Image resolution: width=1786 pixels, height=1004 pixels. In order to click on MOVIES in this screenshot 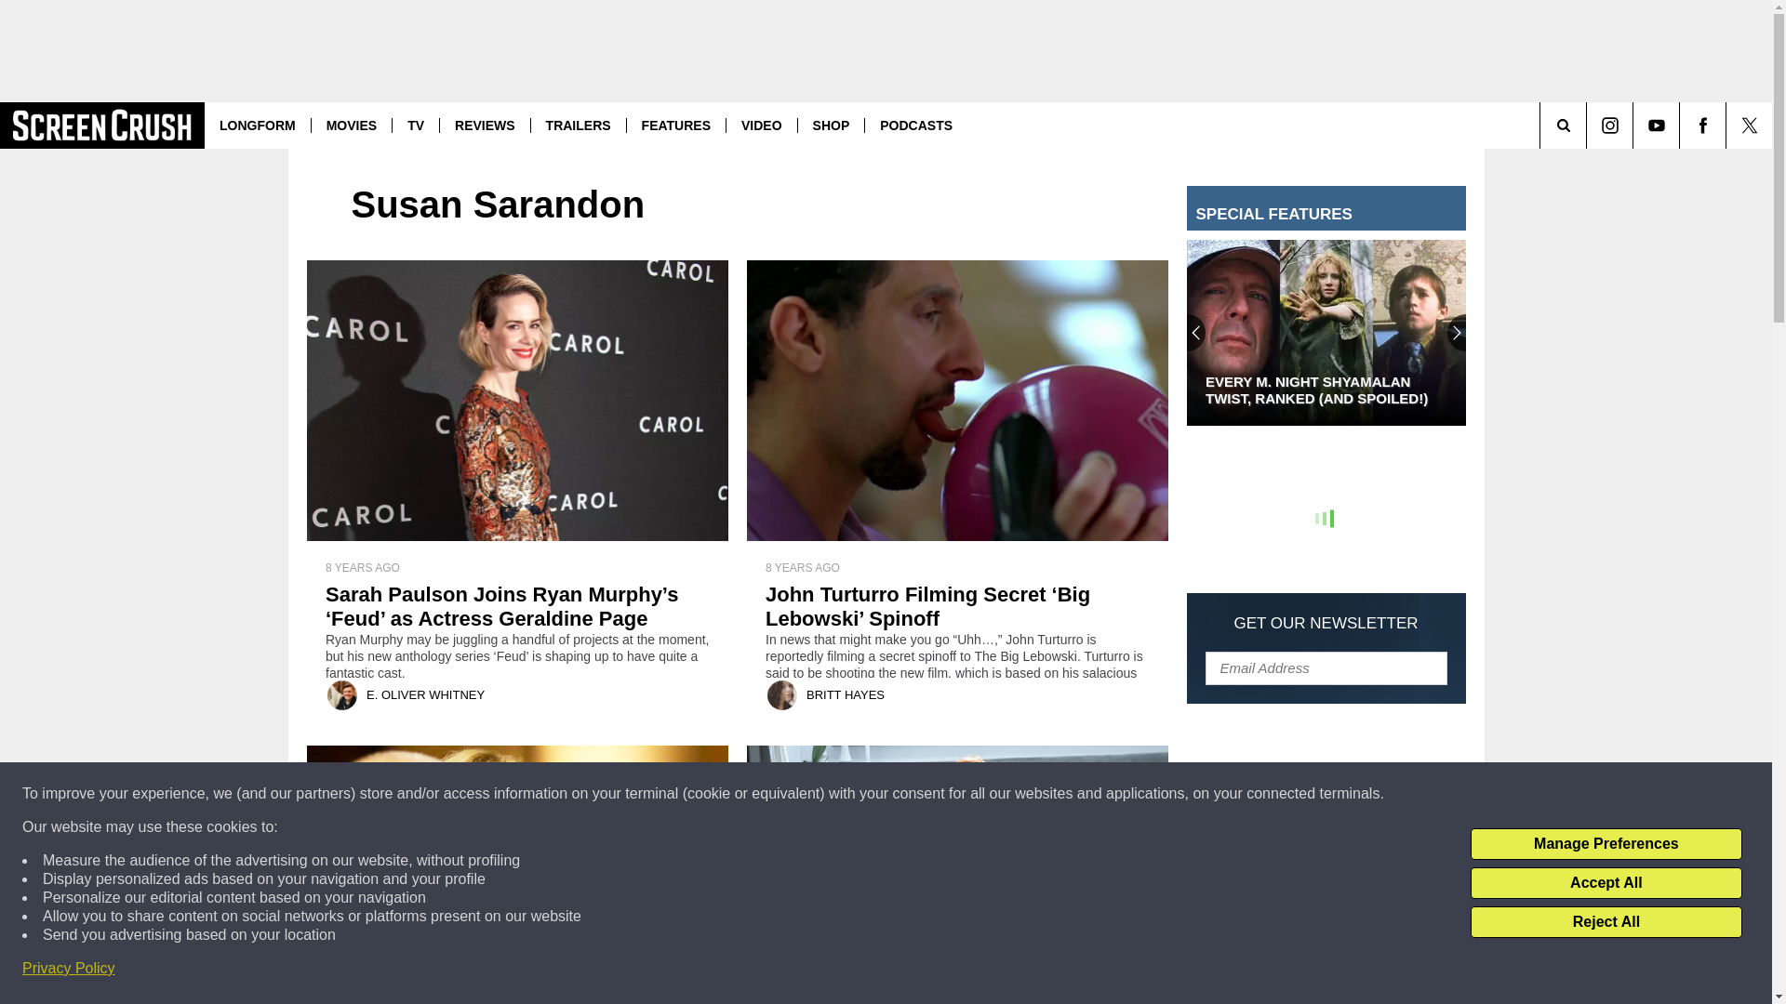, I will do `click(351, 125)`.